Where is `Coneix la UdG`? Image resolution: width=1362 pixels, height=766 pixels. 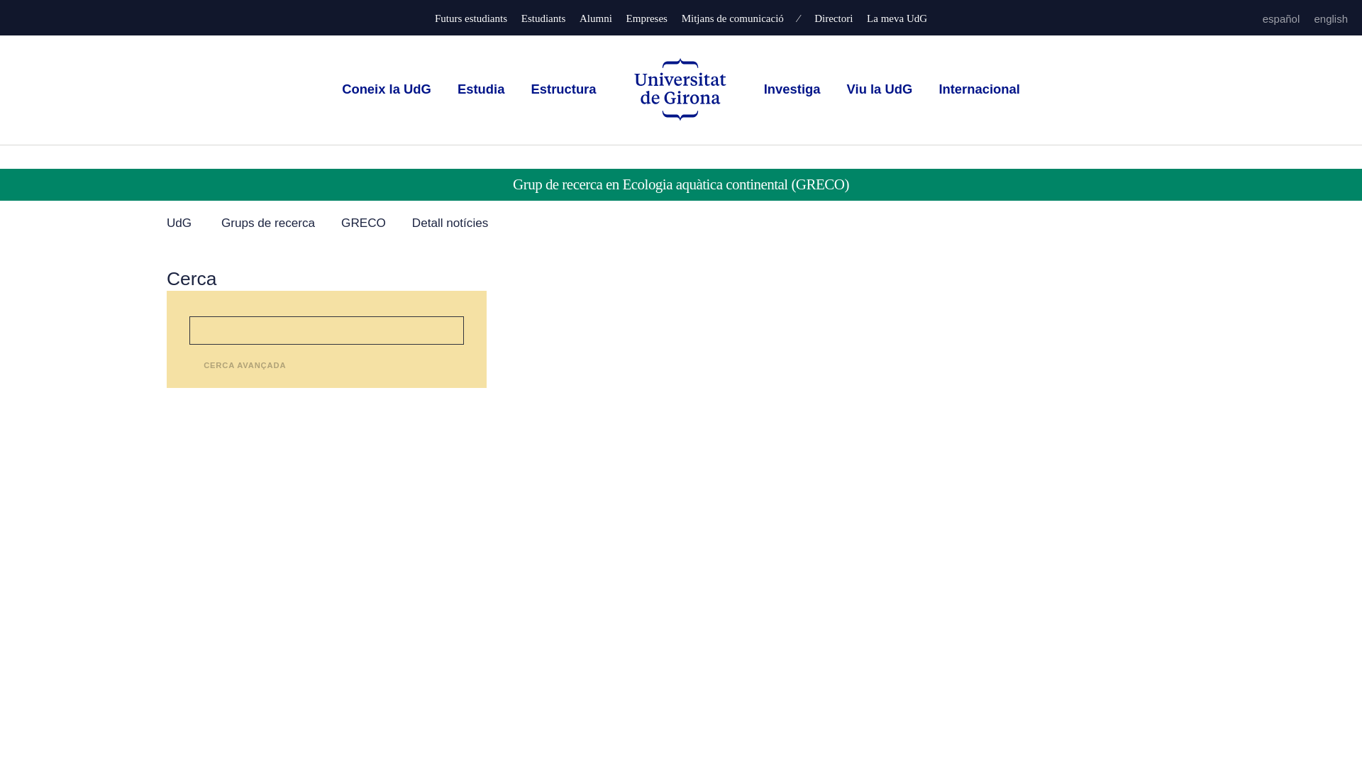 Coneix la UdG is located at coordinates (386, 89).